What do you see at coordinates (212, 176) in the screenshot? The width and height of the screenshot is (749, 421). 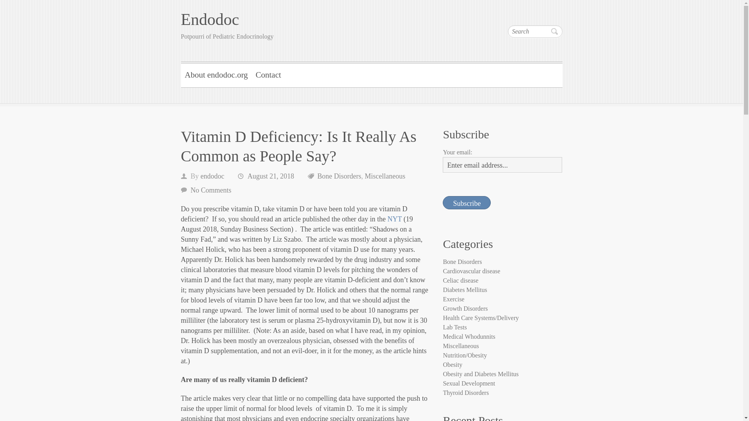 I see `endodoc` at bounding box center [212, 176].